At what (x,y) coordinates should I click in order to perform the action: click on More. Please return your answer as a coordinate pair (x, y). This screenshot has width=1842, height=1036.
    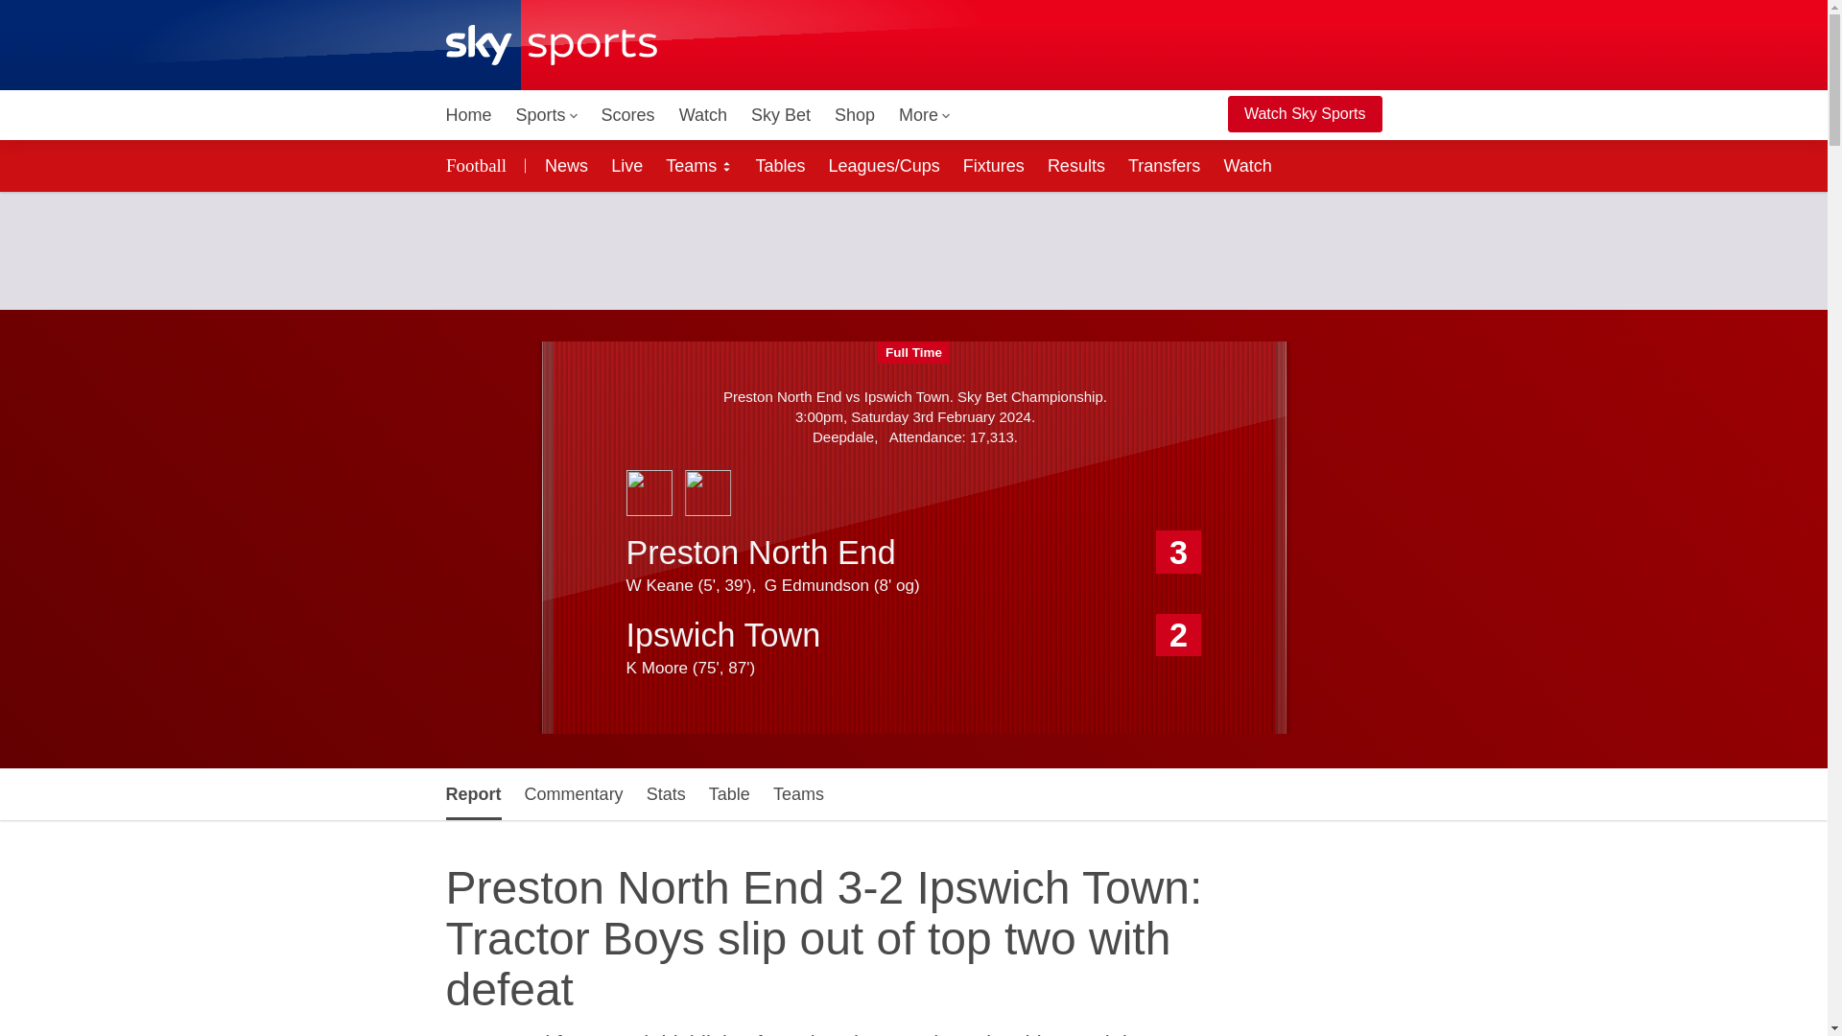
    Looking at the image, I should click on (925, 115).